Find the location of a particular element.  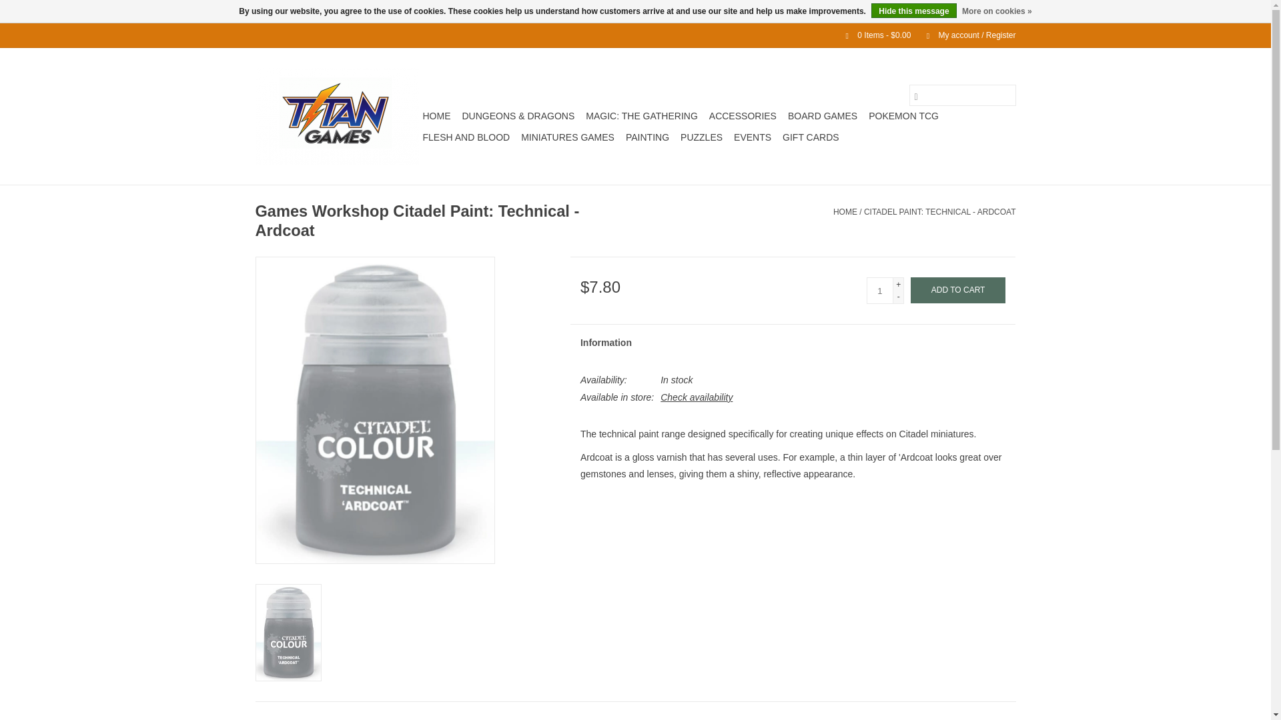

Cart is located at coordinates (873, 35).